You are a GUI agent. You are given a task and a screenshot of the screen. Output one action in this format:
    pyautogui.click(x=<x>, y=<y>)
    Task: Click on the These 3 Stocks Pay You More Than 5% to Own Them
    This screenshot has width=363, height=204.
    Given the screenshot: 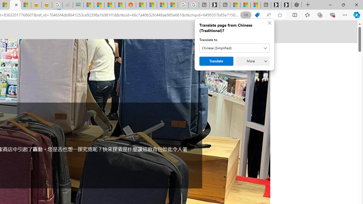 What is the action you would take?
    pyautogui.click(x=256, y=5)
    